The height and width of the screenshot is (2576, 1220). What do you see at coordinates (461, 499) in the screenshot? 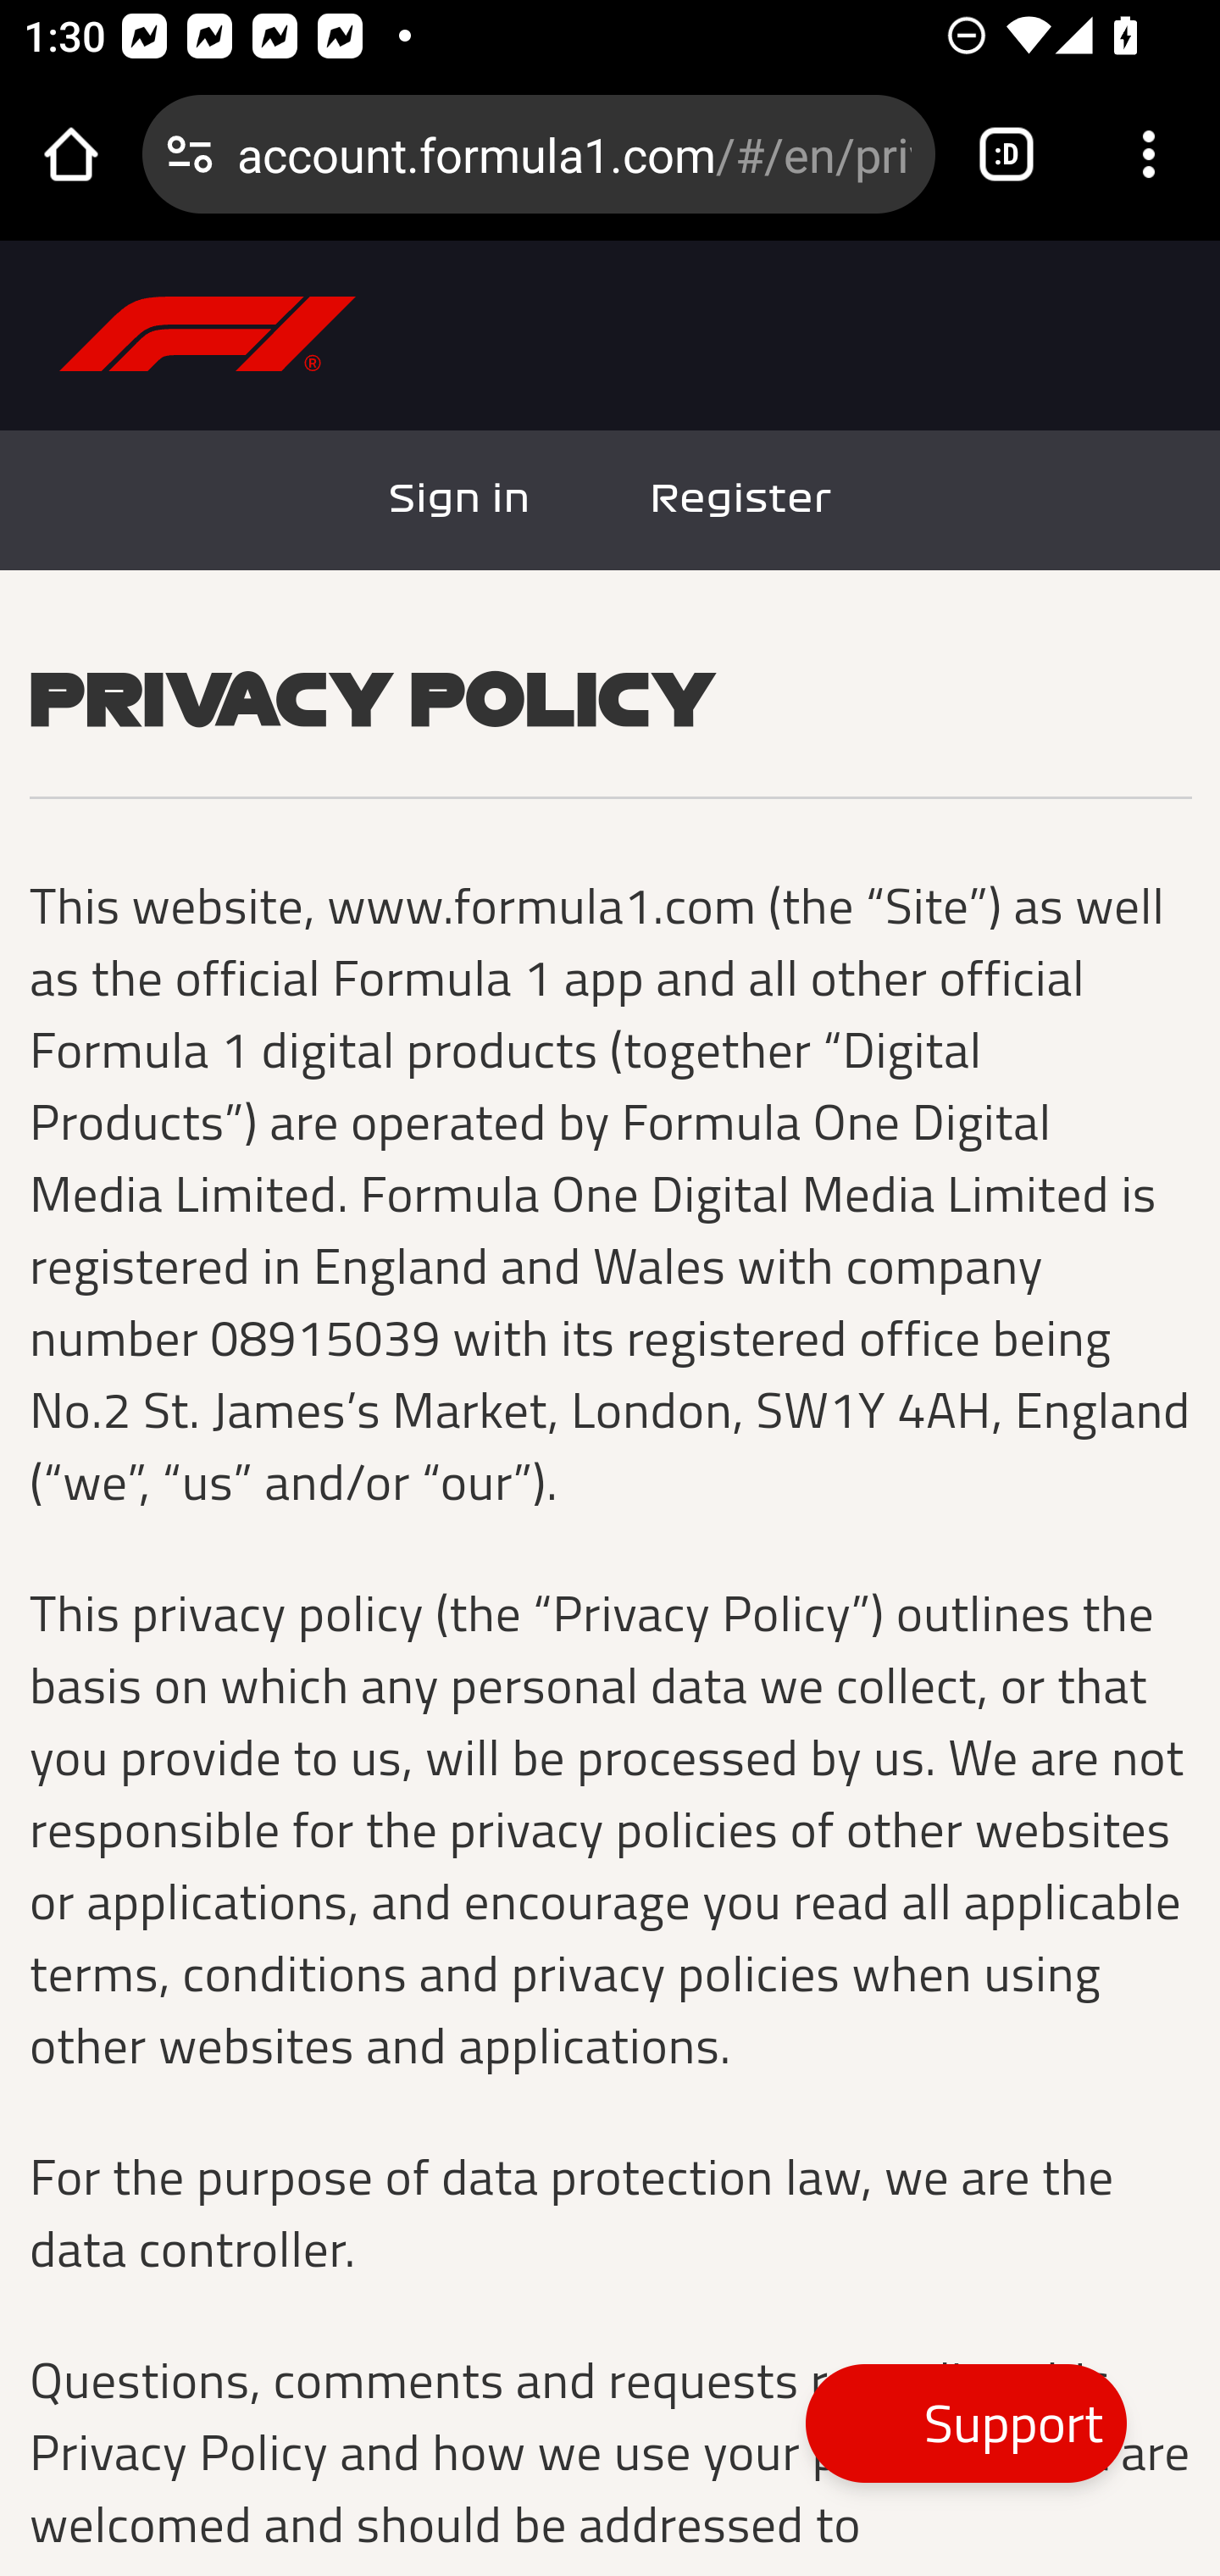
I see `Sign in` at bounding box center [461, 499].